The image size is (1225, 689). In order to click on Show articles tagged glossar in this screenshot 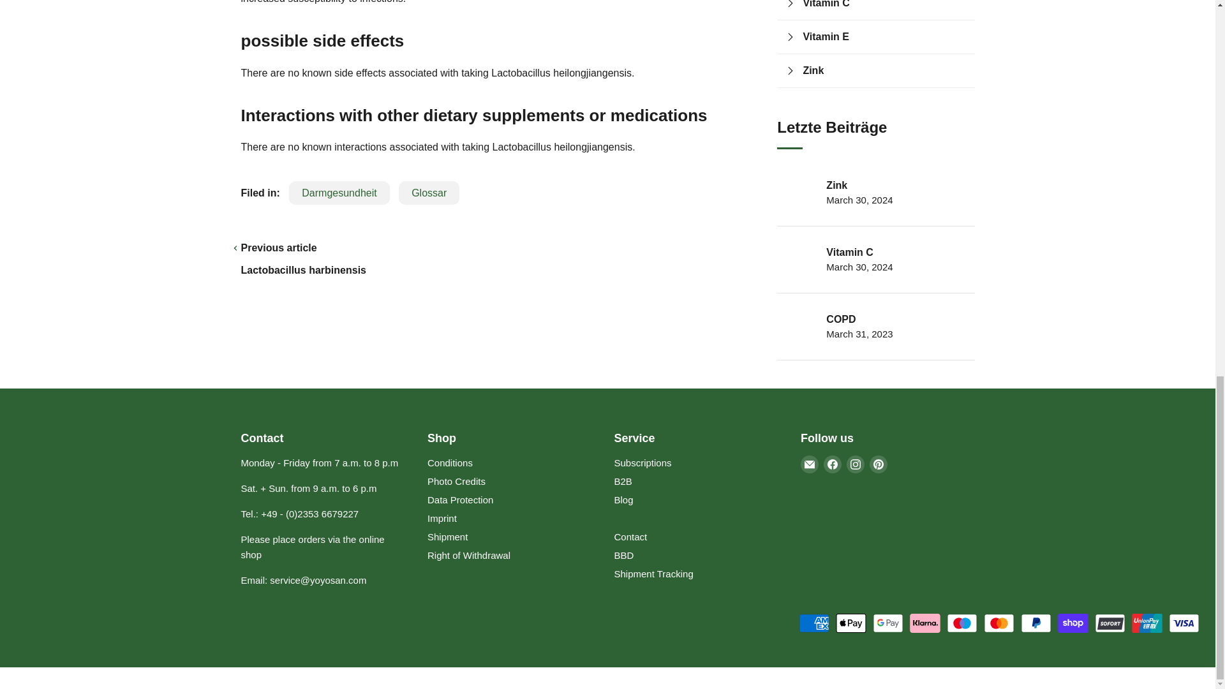, I will do `click(429, 193)`.